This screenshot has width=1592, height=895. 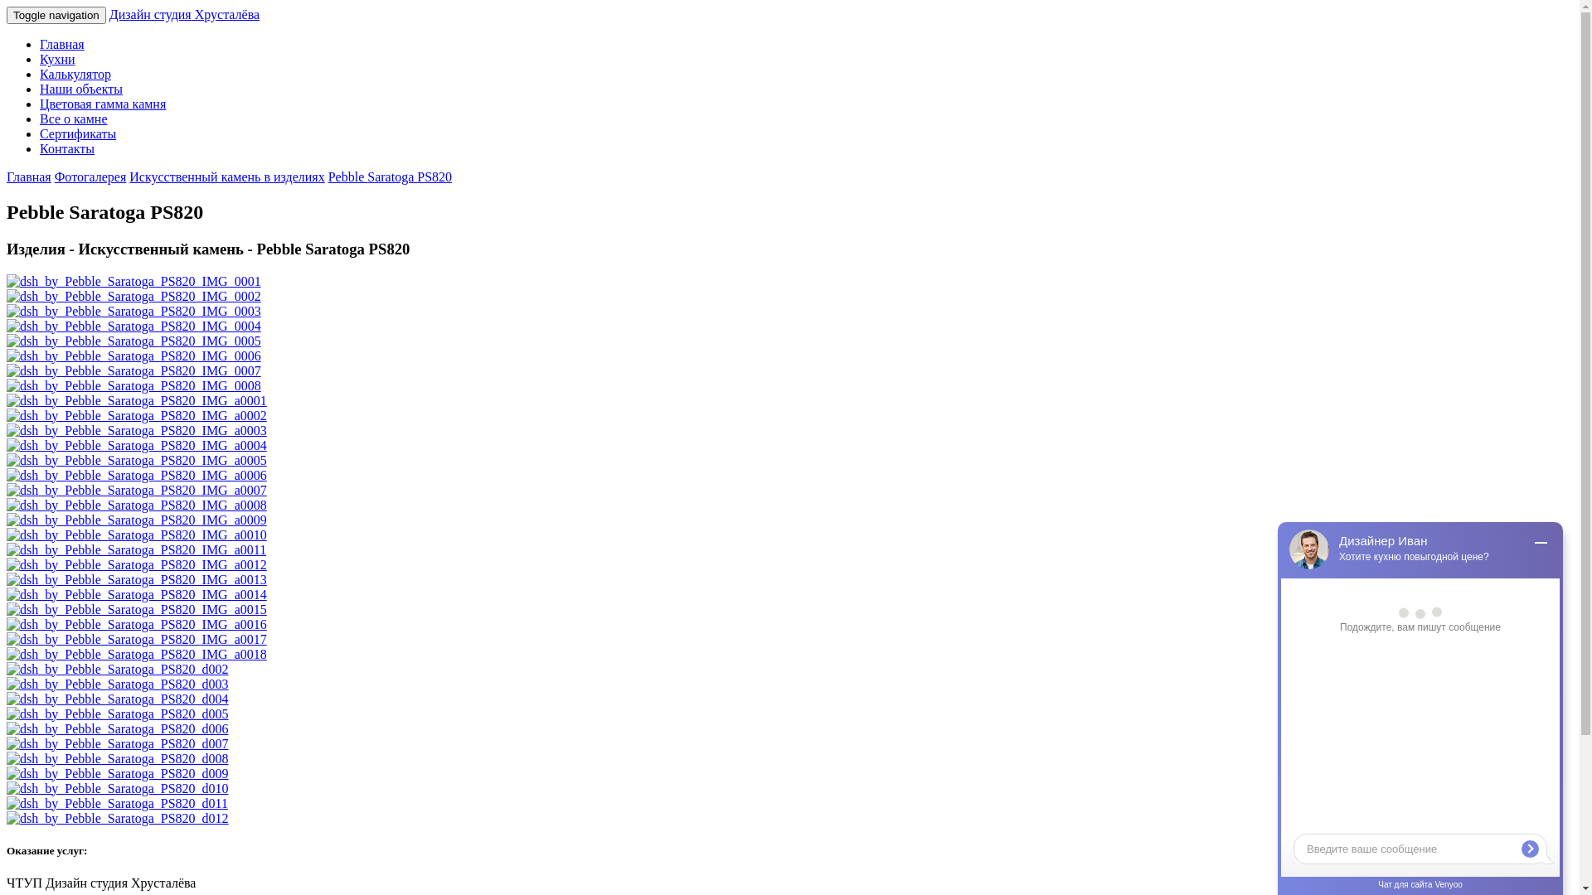 What do you see at coordinates (118, 744) in the screenshot?
I see ` ` at bounding box center [118, 744].